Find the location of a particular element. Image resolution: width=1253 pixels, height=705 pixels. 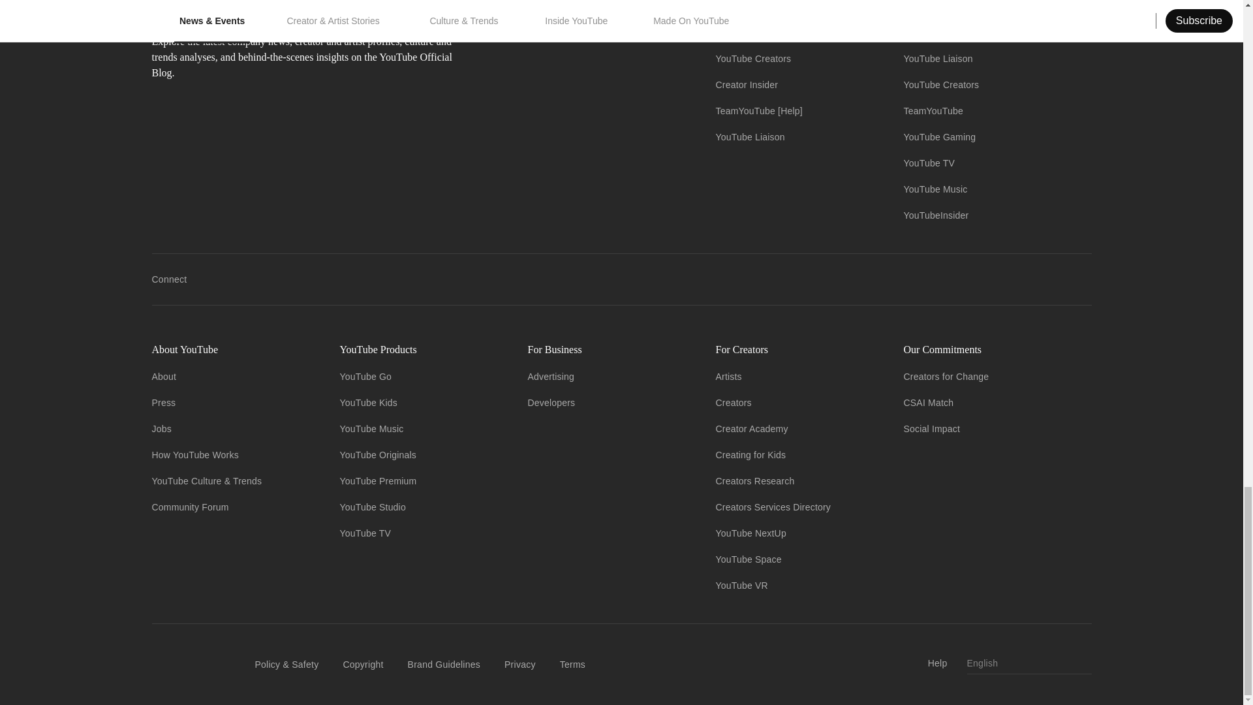

YouTube Liaison is located at coordinates (749, 137).